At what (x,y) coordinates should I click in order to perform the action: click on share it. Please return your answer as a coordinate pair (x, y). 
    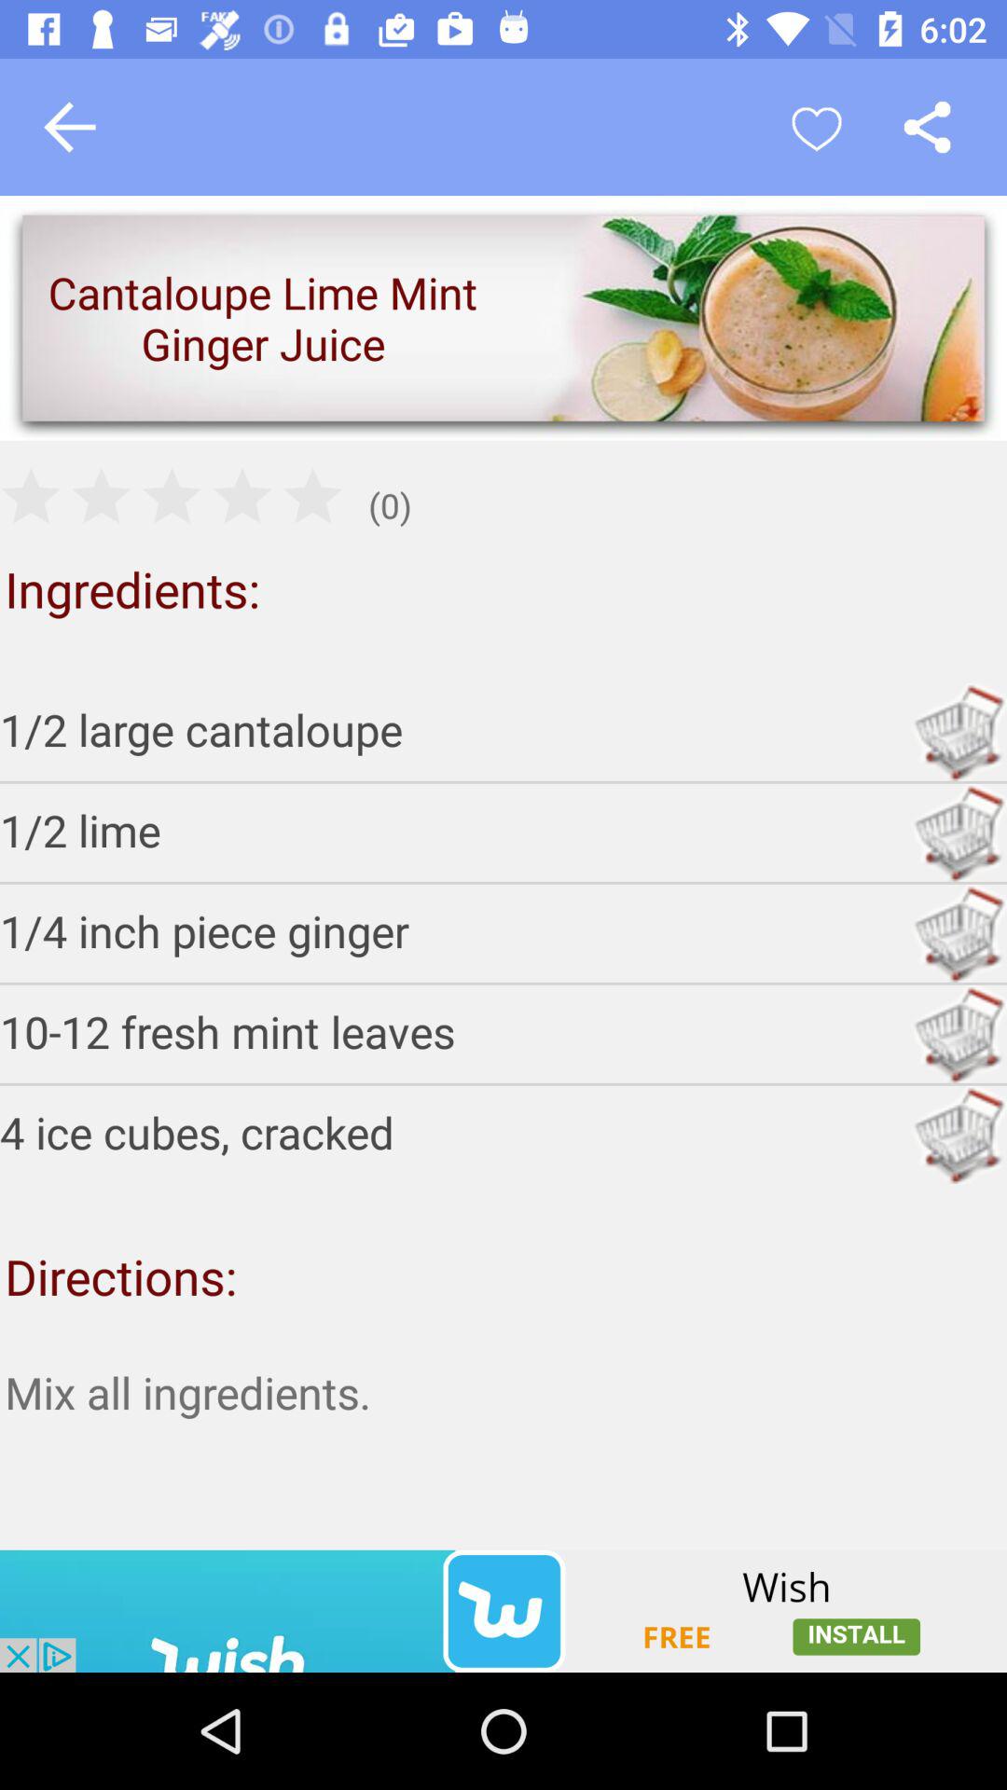
    Looking at the image, I should click on (927, 127).